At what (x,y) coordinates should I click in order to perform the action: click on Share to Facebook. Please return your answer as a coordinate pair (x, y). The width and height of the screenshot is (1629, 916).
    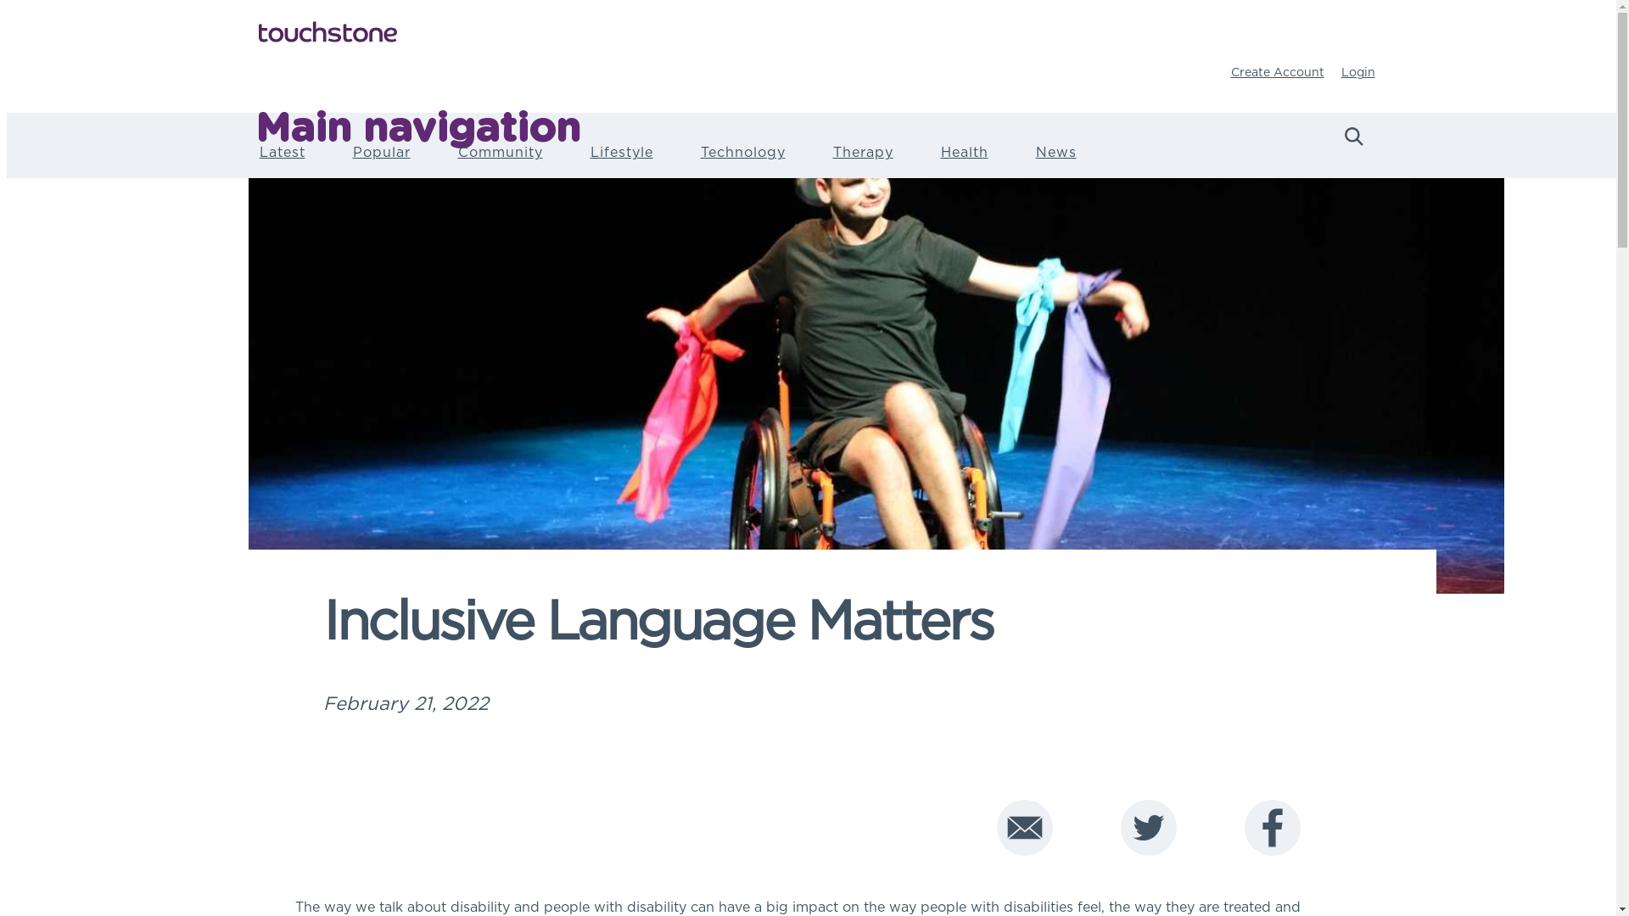
    Looking at the image, I should click on (1272, 822).